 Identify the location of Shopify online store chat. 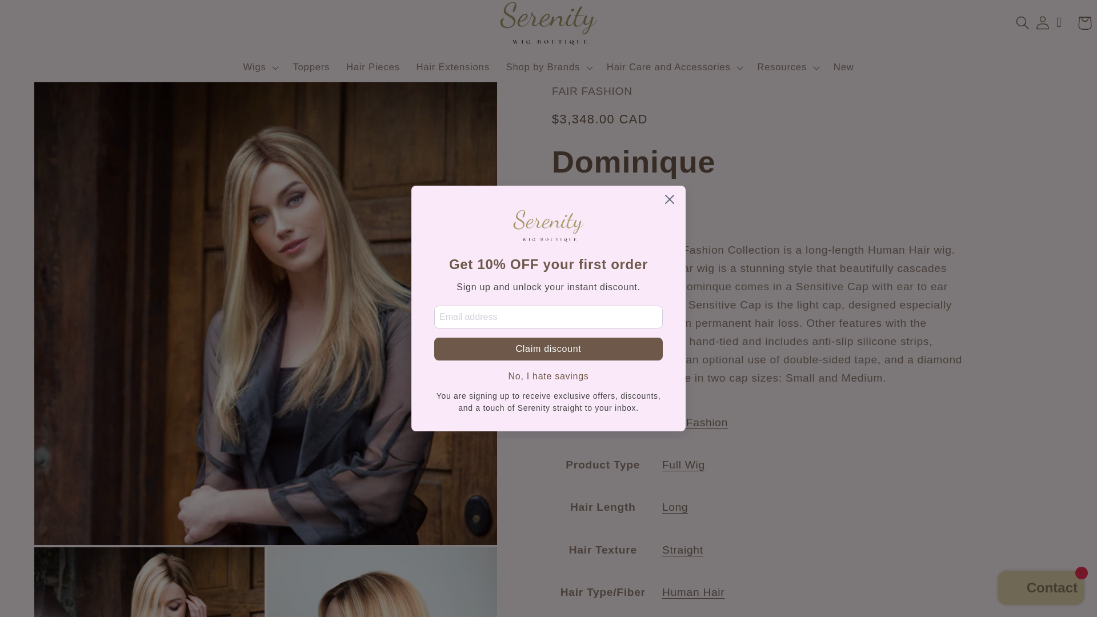
(1041, 589).